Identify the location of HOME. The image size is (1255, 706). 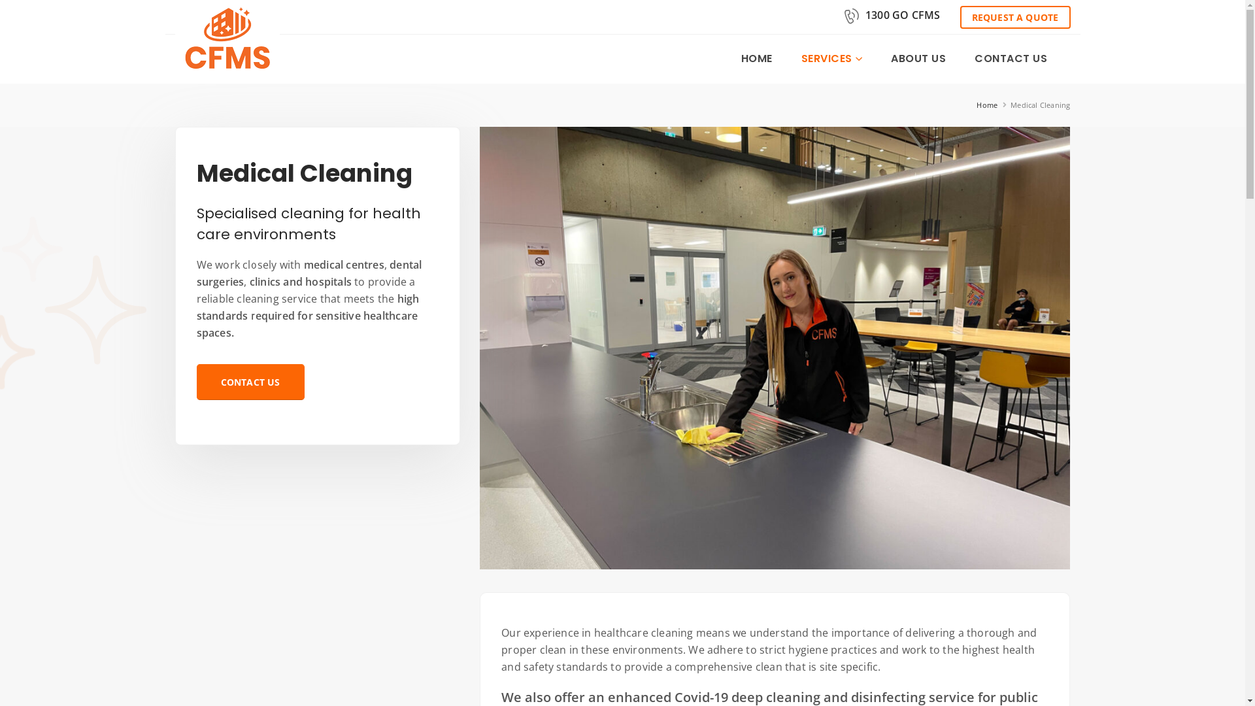
(757, 59).